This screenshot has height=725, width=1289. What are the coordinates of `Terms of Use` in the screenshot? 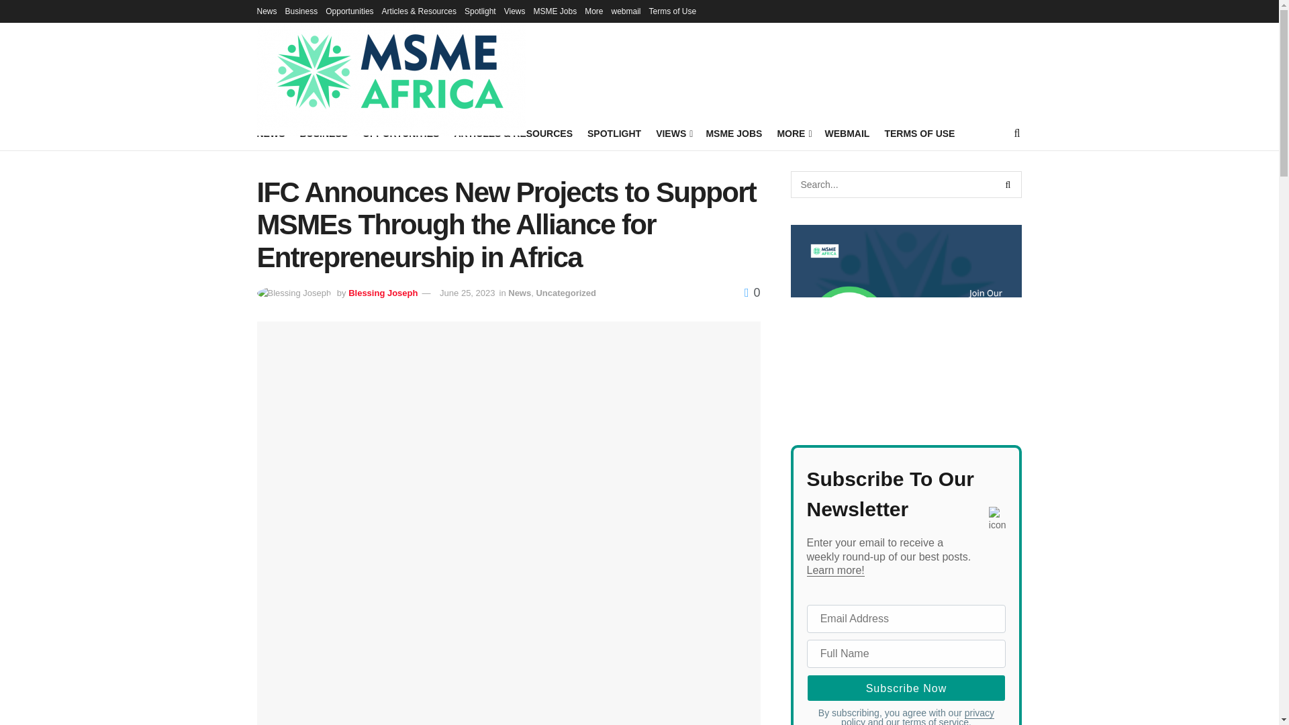 It's located at (673, 11).